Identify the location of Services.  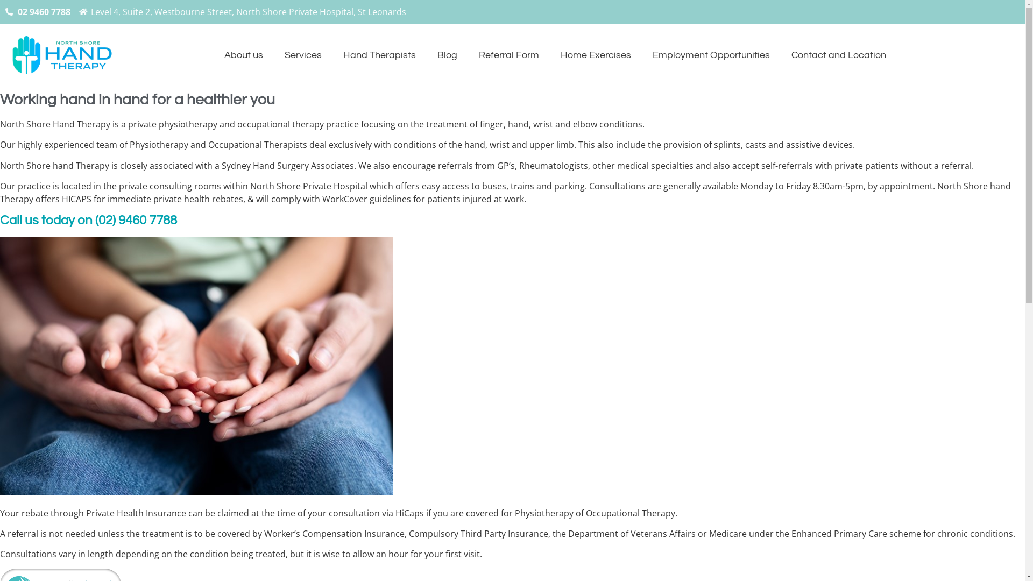
(303, 55).